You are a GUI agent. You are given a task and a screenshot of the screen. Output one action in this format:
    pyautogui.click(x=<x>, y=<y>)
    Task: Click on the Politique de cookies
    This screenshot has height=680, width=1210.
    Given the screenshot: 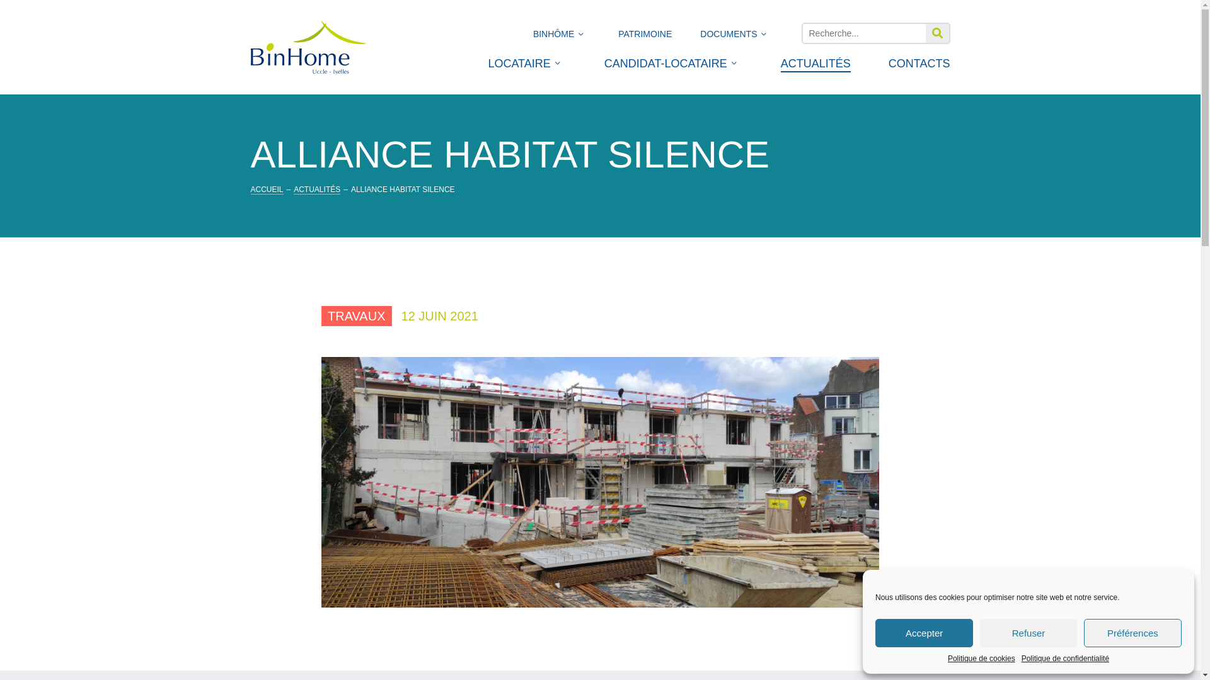 What is the action you would take?
    pyautogui.click(x=982, y=659)
    